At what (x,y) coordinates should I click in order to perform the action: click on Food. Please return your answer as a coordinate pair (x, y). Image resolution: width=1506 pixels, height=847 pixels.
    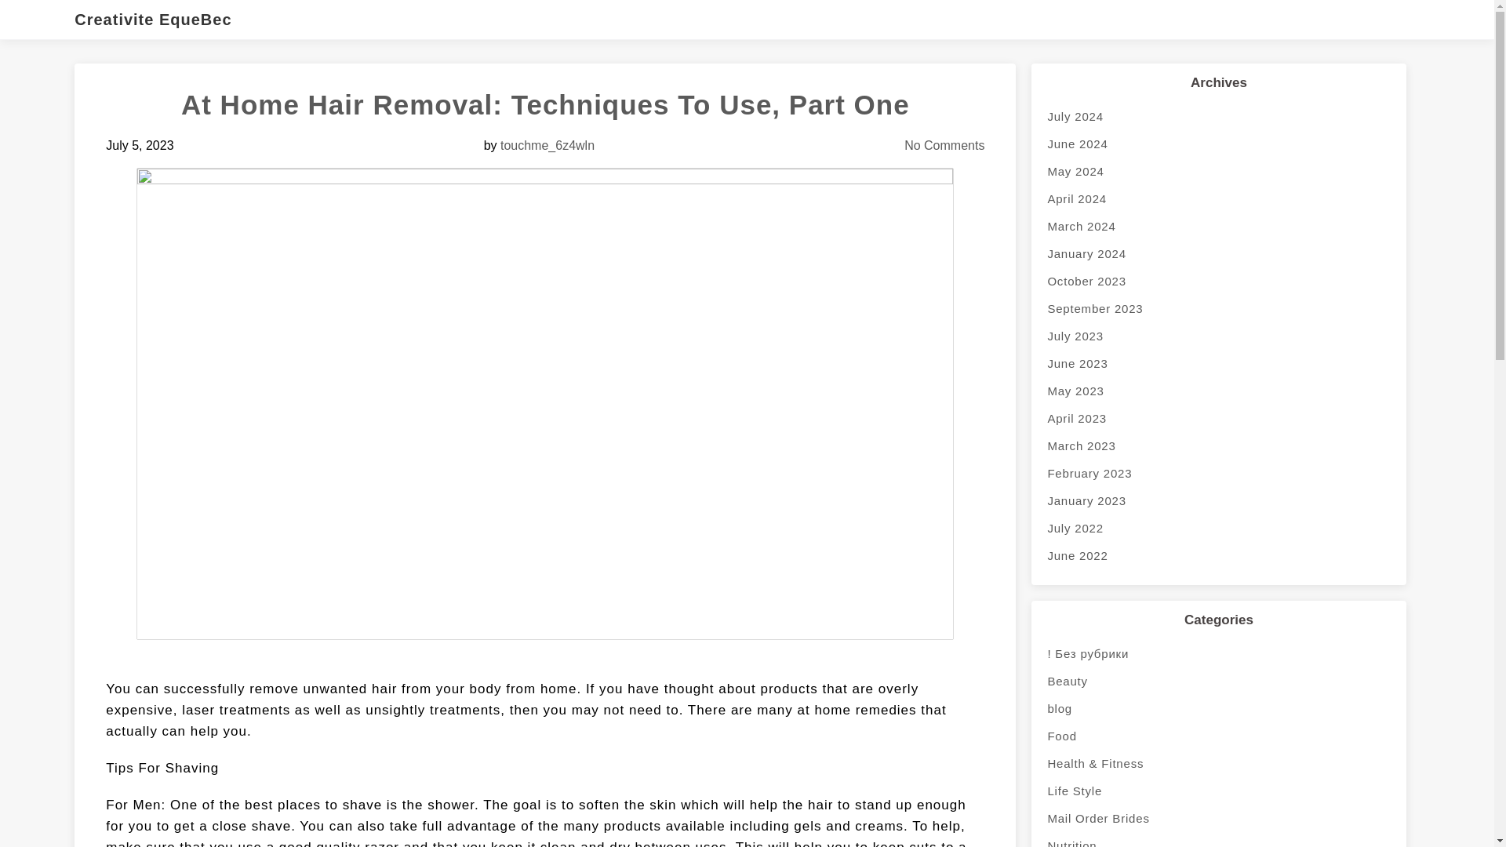
    Looking at the image, I should click on (1218, 736).